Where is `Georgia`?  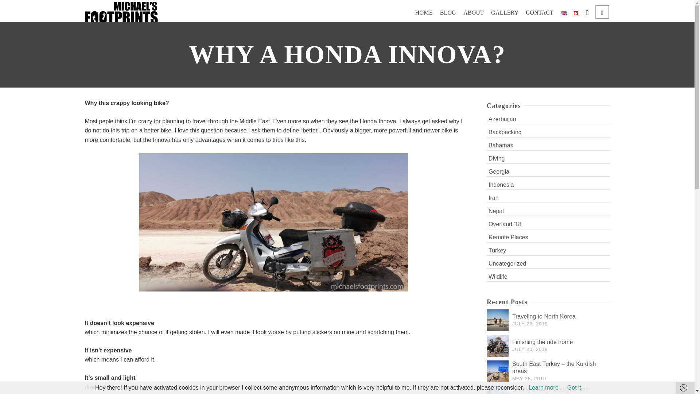 Georgia is located at coordinates (548, 171).